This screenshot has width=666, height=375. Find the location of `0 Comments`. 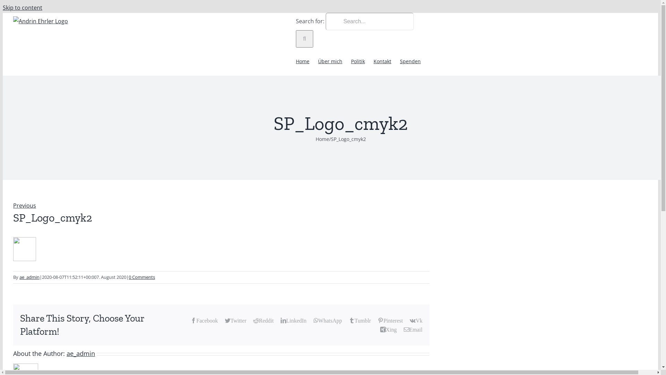

0 Comments is located at coordinates (142, 277).